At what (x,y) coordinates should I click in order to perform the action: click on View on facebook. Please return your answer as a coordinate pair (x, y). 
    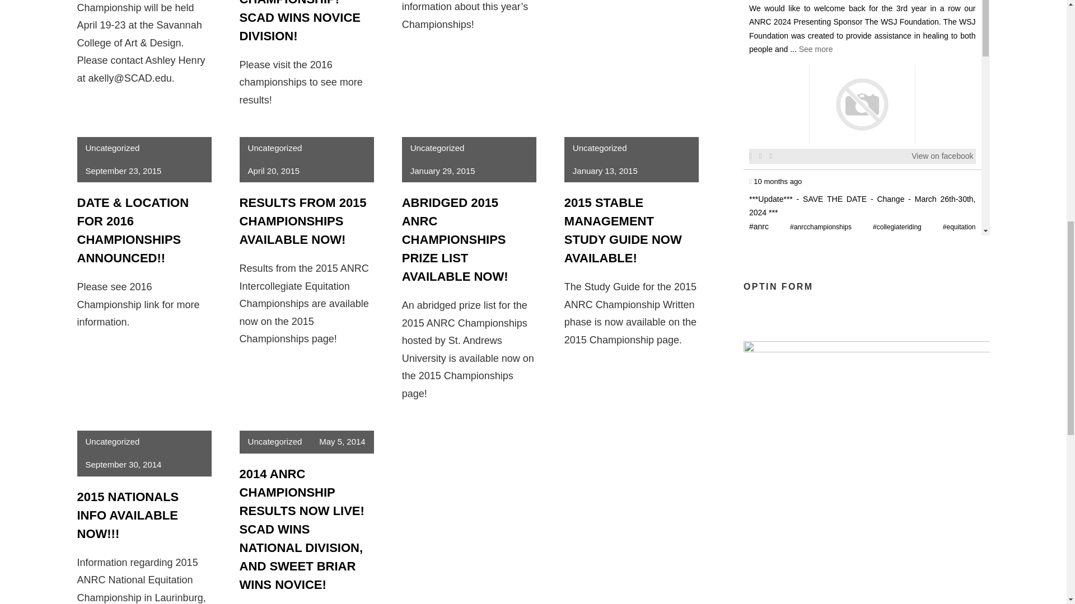
    Looking at the image, I should click on (942, 360).